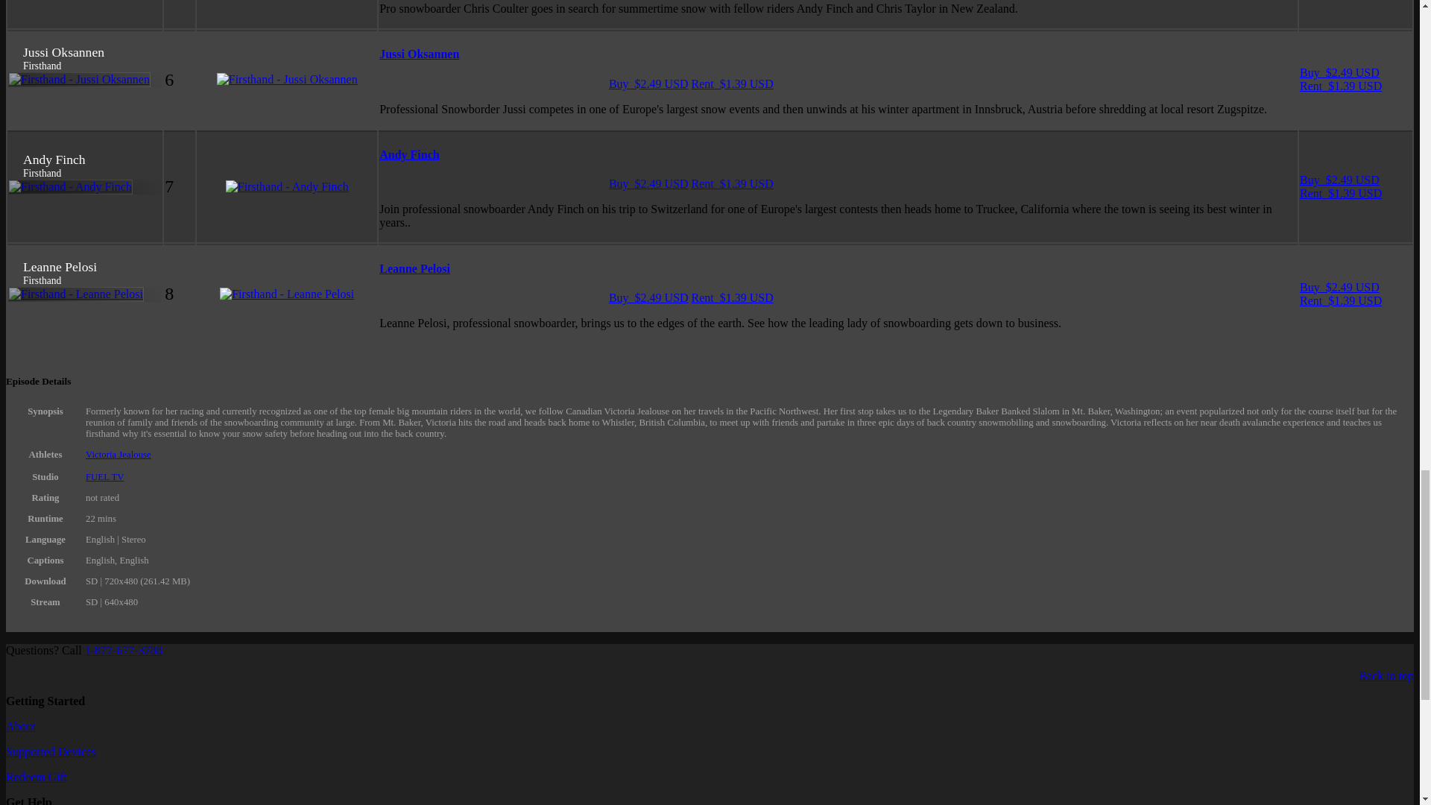  Describe the element at coordinates (408, 154) in the screenshot. I see `Andy Finch` at that location.